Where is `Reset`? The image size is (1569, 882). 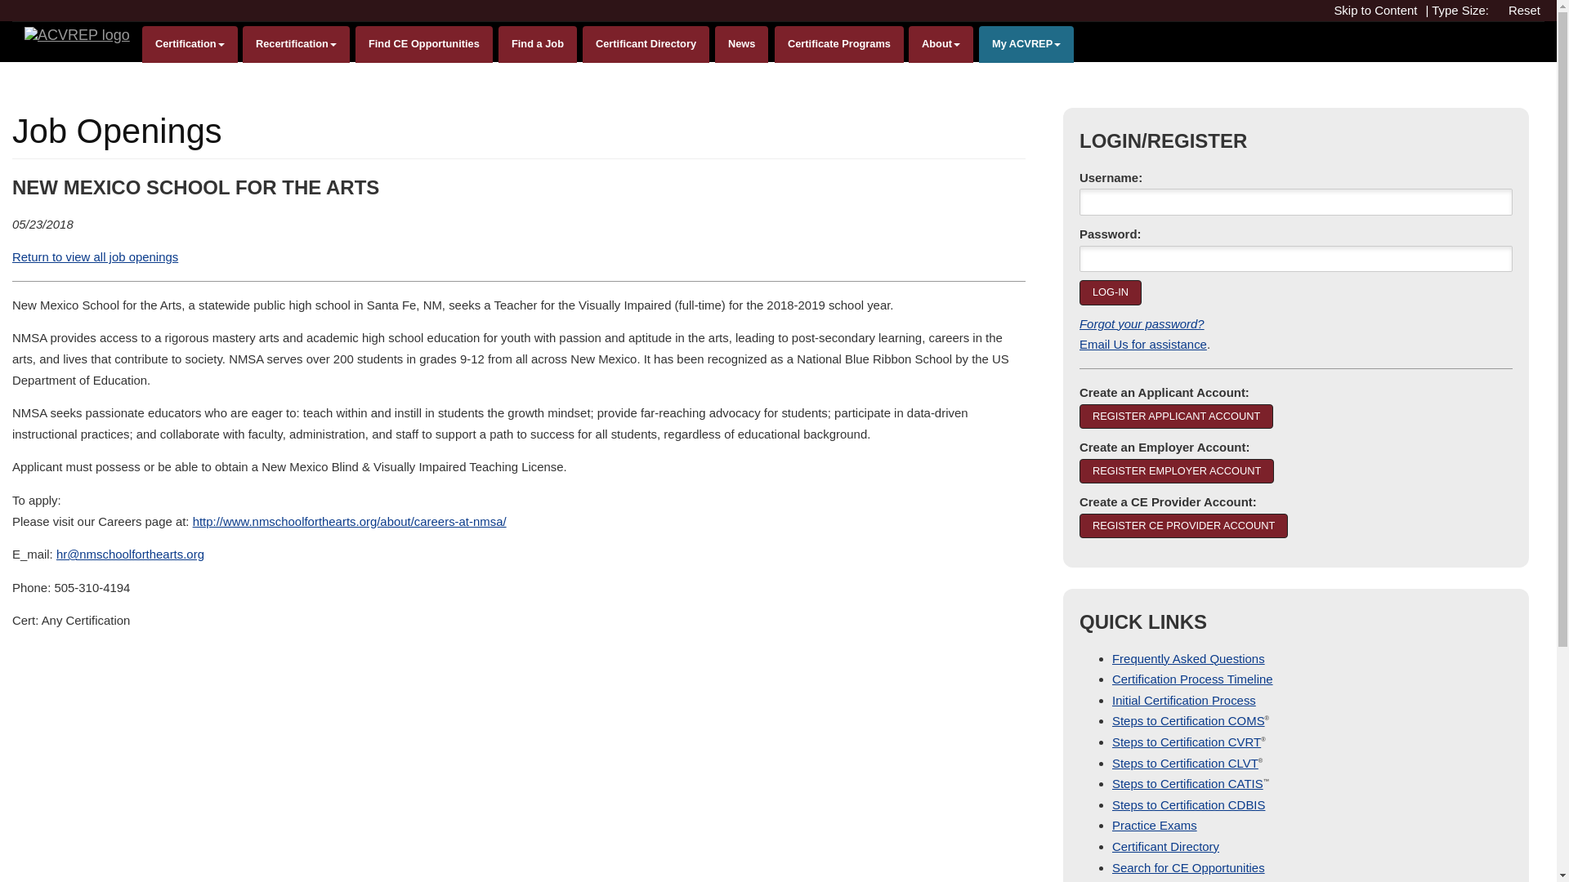 Reset is located at coordinates (1528, 10).